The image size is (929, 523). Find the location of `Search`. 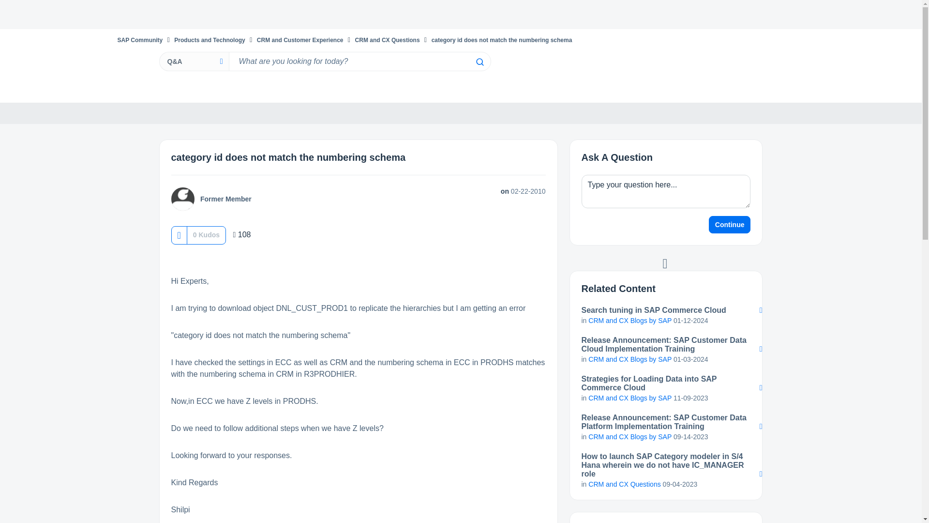

Search is located at coordinates (479, 62).